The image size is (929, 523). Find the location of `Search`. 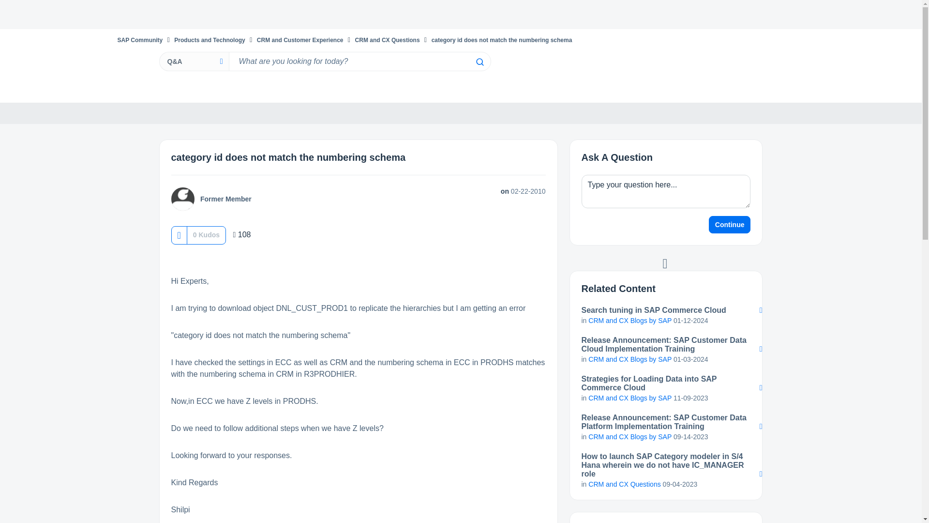

Search is located at coordinates (479, 62).